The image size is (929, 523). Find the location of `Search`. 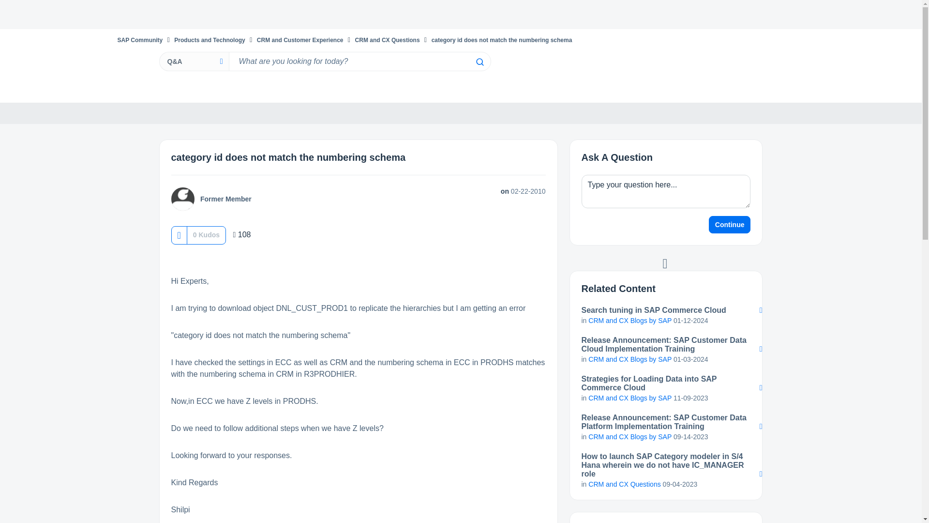

Search is located at coordinates (479, 62).